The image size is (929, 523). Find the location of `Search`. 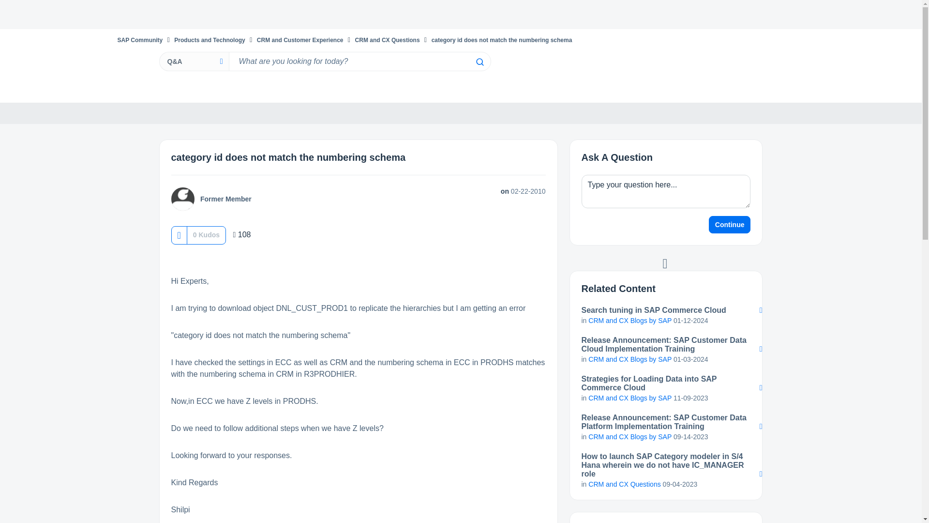

Search is located at coordinates (479, 62).